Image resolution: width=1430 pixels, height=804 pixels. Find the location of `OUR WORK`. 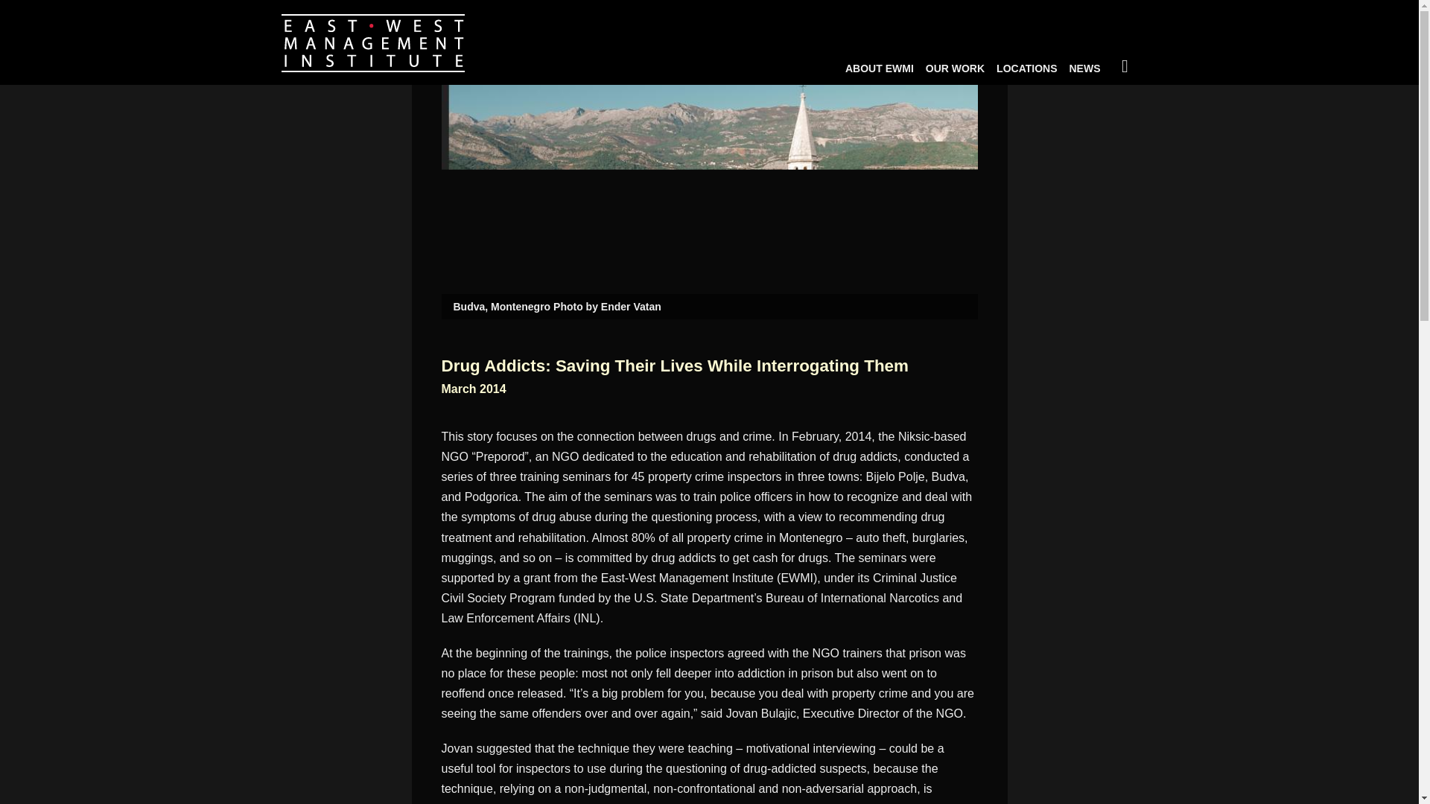

OUR WORK is located at coordinates (955, 66).